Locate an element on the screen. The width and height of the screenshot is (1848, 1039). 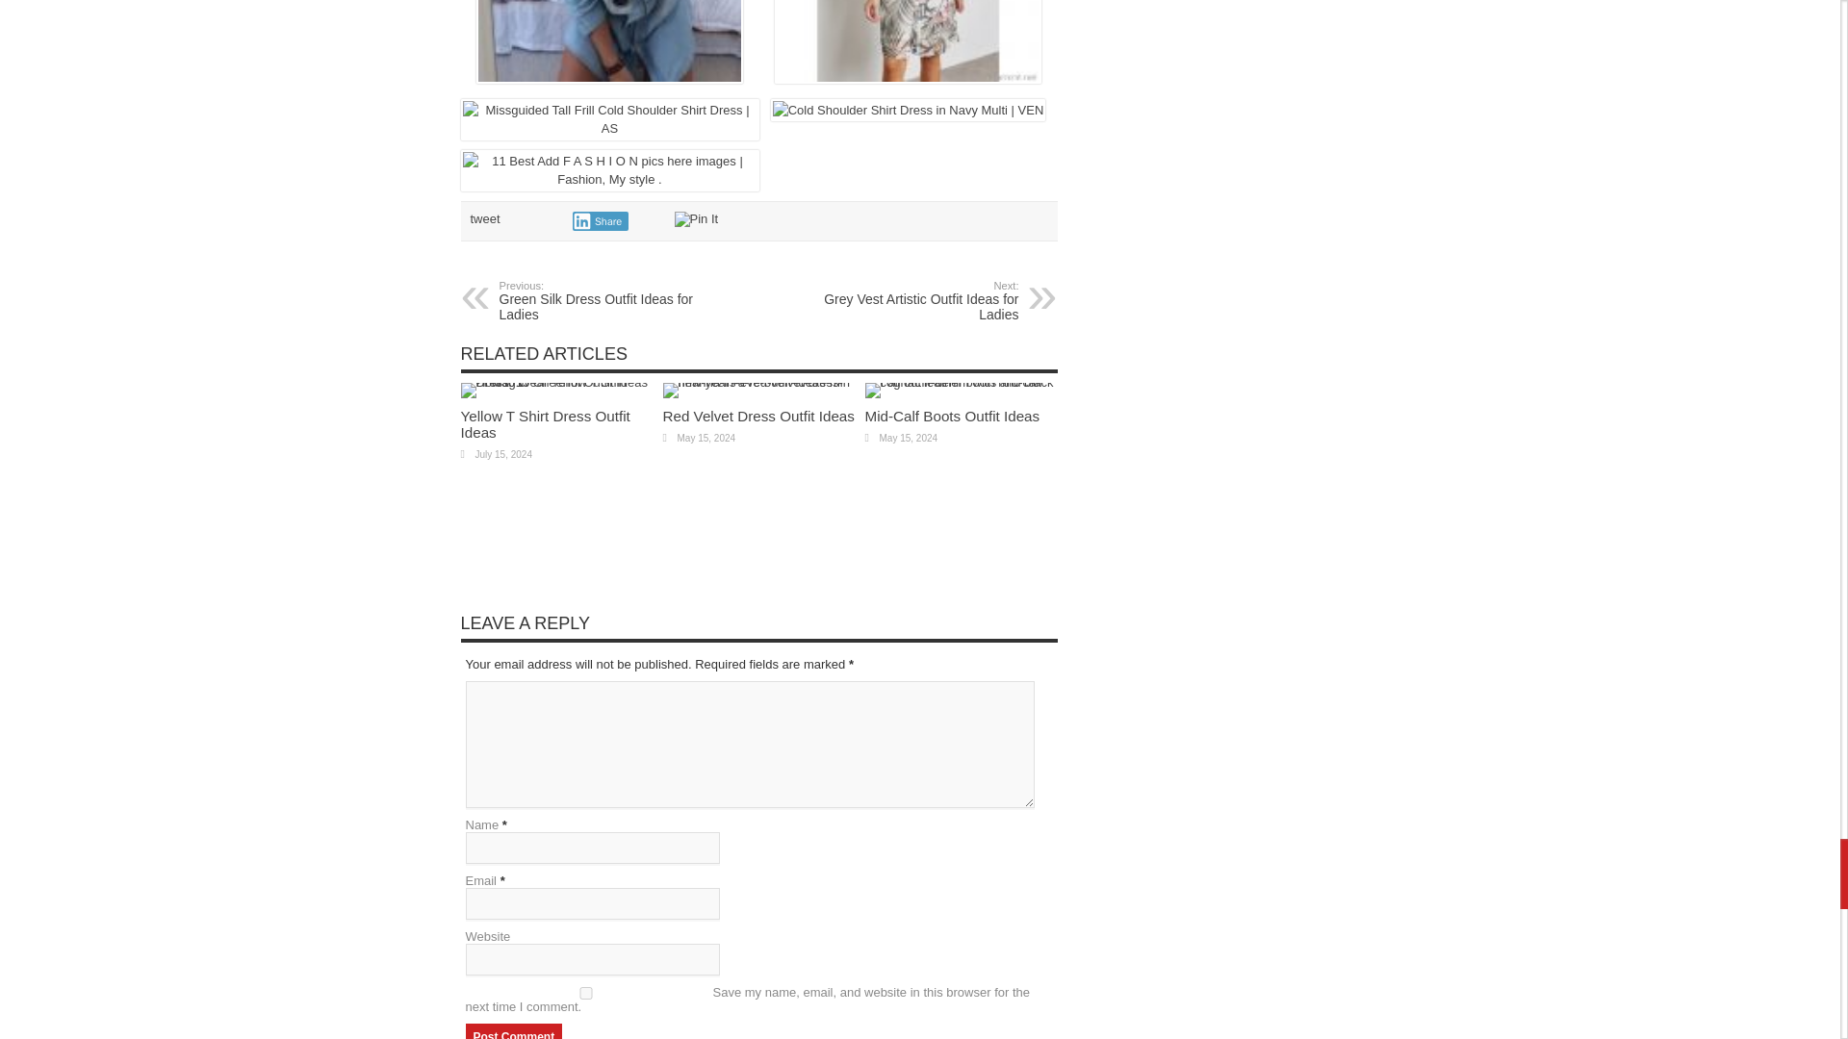
Red Velvet Dress Outfit Ideas is located at coordinates (757, 416).